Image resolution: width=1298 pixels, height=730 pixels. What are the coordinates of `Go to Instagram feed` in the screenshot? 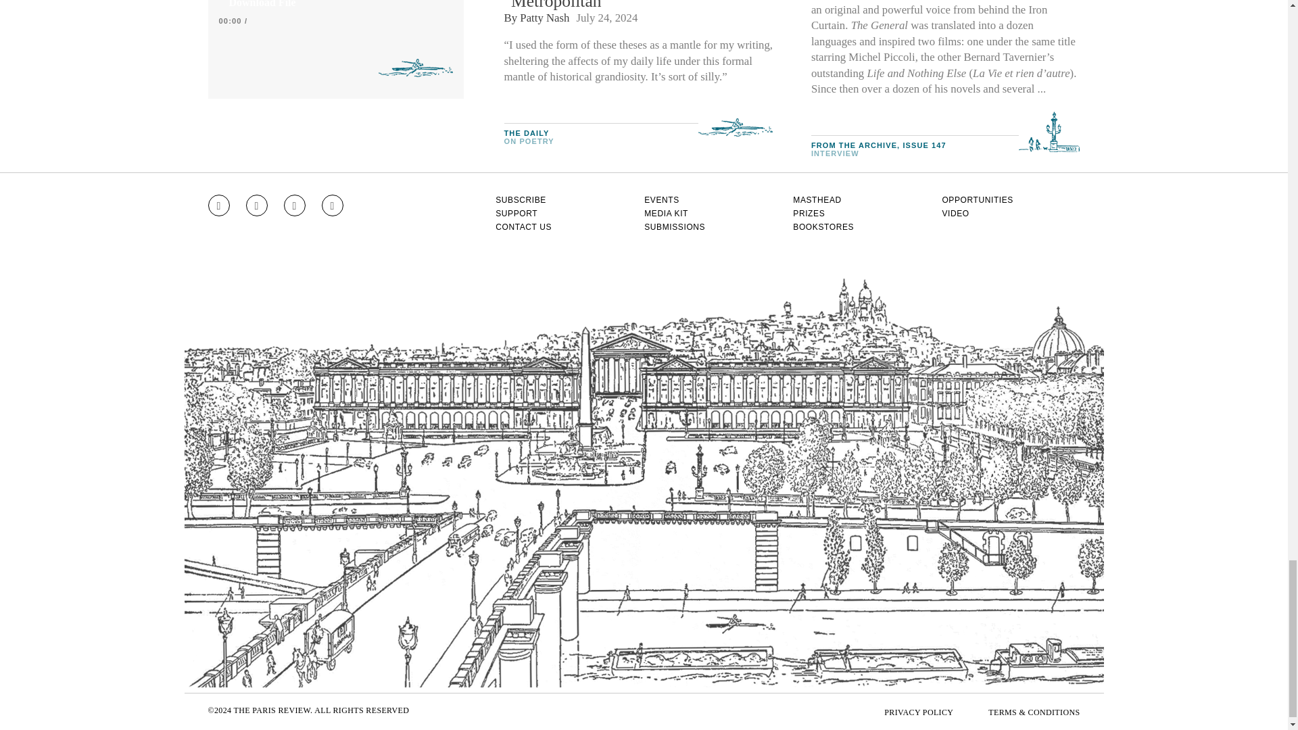 It's located at (218, 205).